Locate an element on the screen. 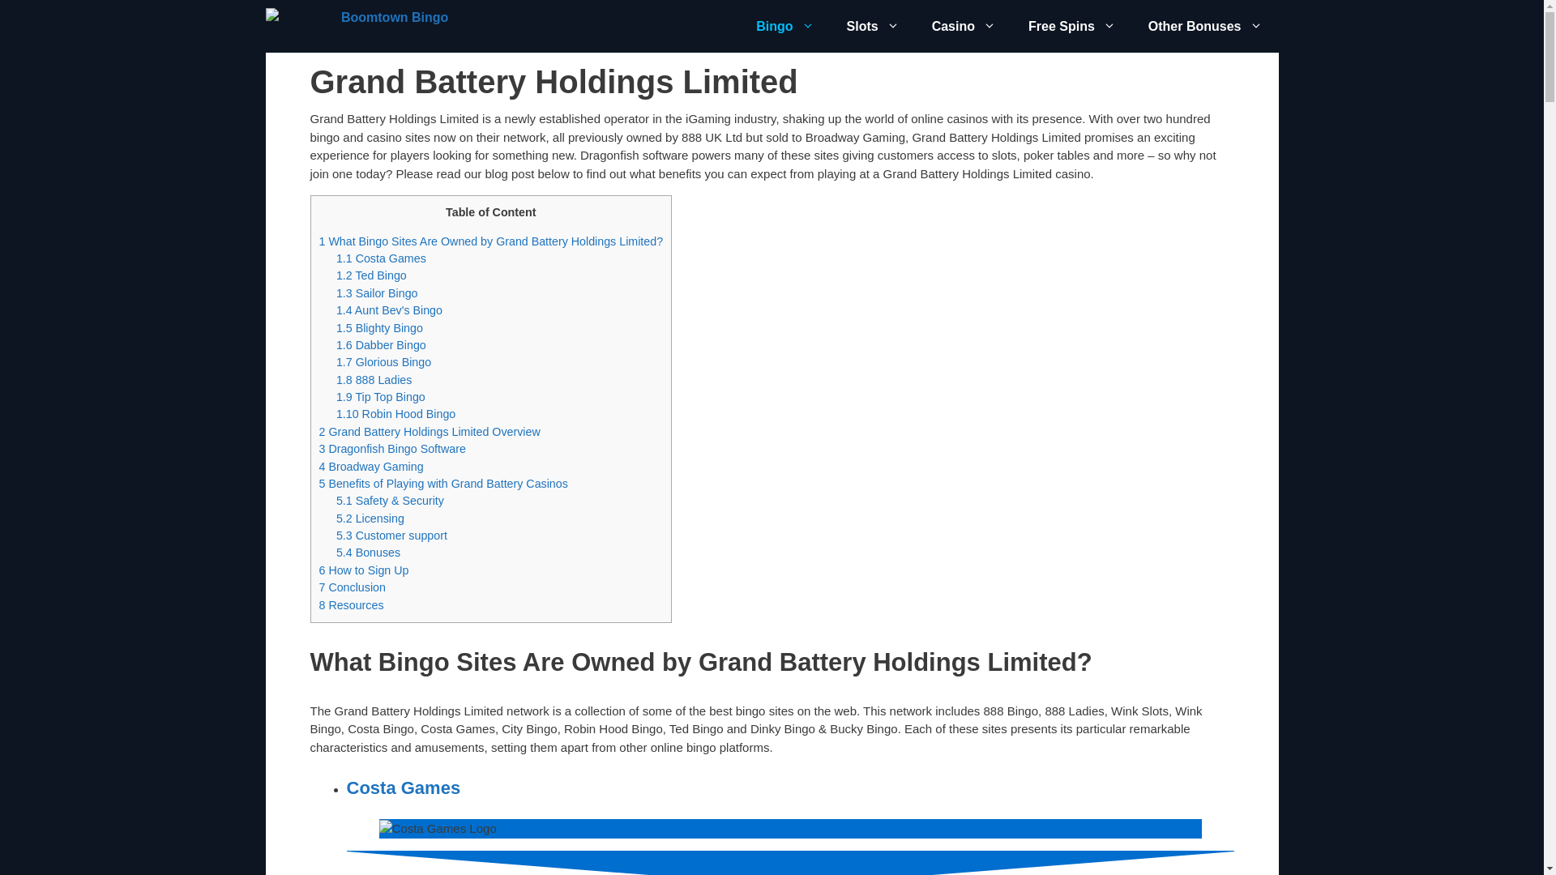 The width and height of the screenshot is (1556, 875). Casino is located at coordinates (964, 26).